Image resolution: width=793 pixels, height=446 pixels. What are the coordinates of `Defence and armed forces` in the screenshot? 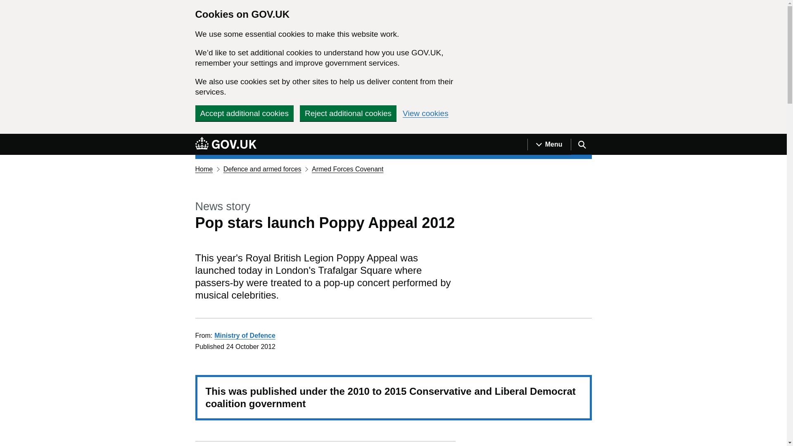 It's located at (262, 168).